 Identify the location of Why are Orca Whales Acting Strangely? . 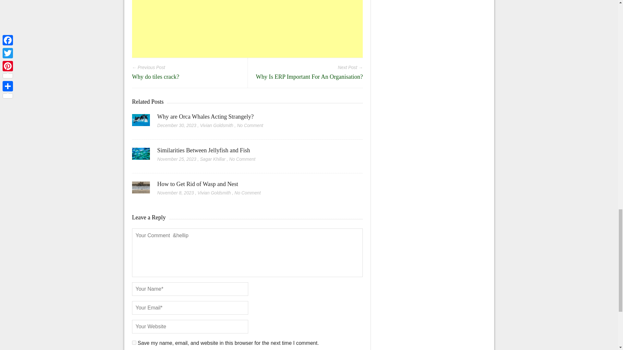
(206, 117).